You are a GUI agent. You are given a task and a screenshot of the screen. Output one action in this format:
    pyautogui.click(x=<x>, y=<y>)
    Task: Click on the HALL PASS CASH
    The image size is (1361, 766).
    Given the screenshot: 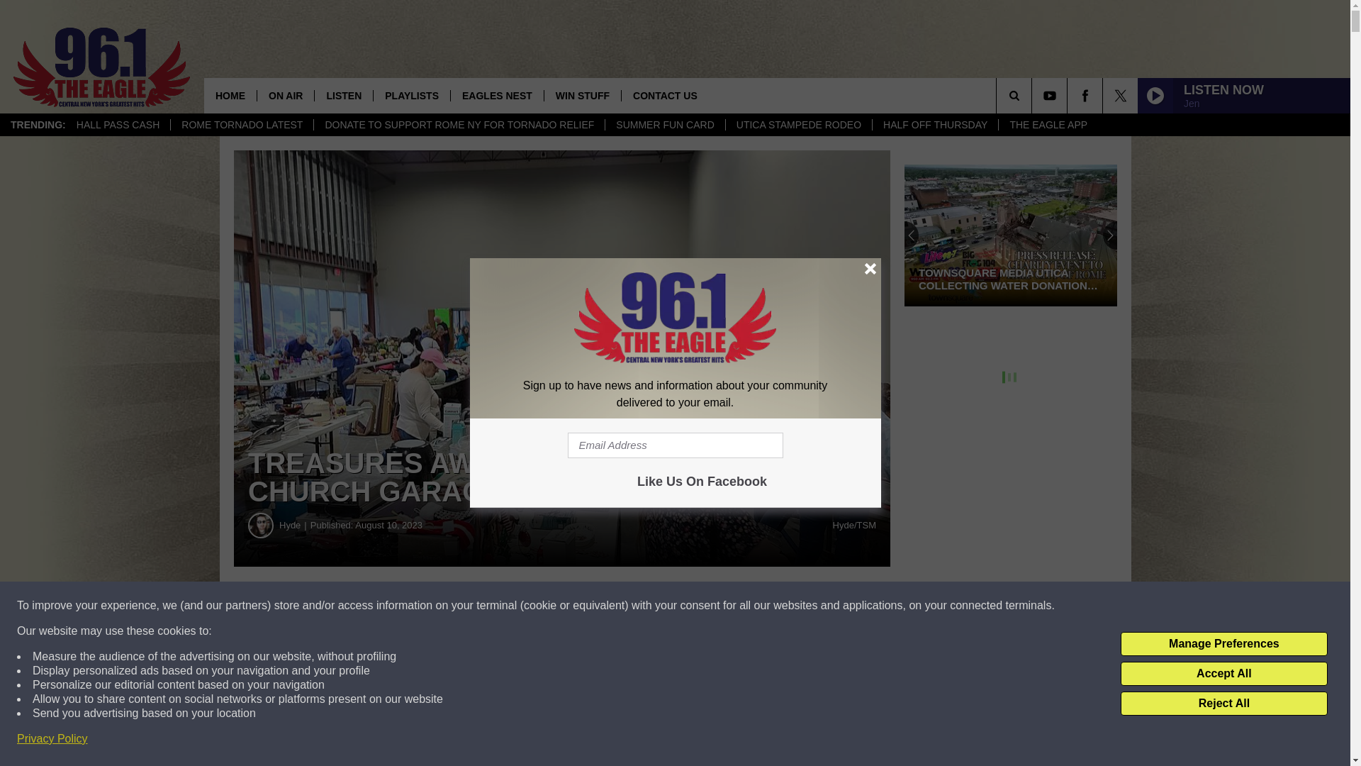 What is the action you would take?
    pyautogui.click(x=118, y=125)
    